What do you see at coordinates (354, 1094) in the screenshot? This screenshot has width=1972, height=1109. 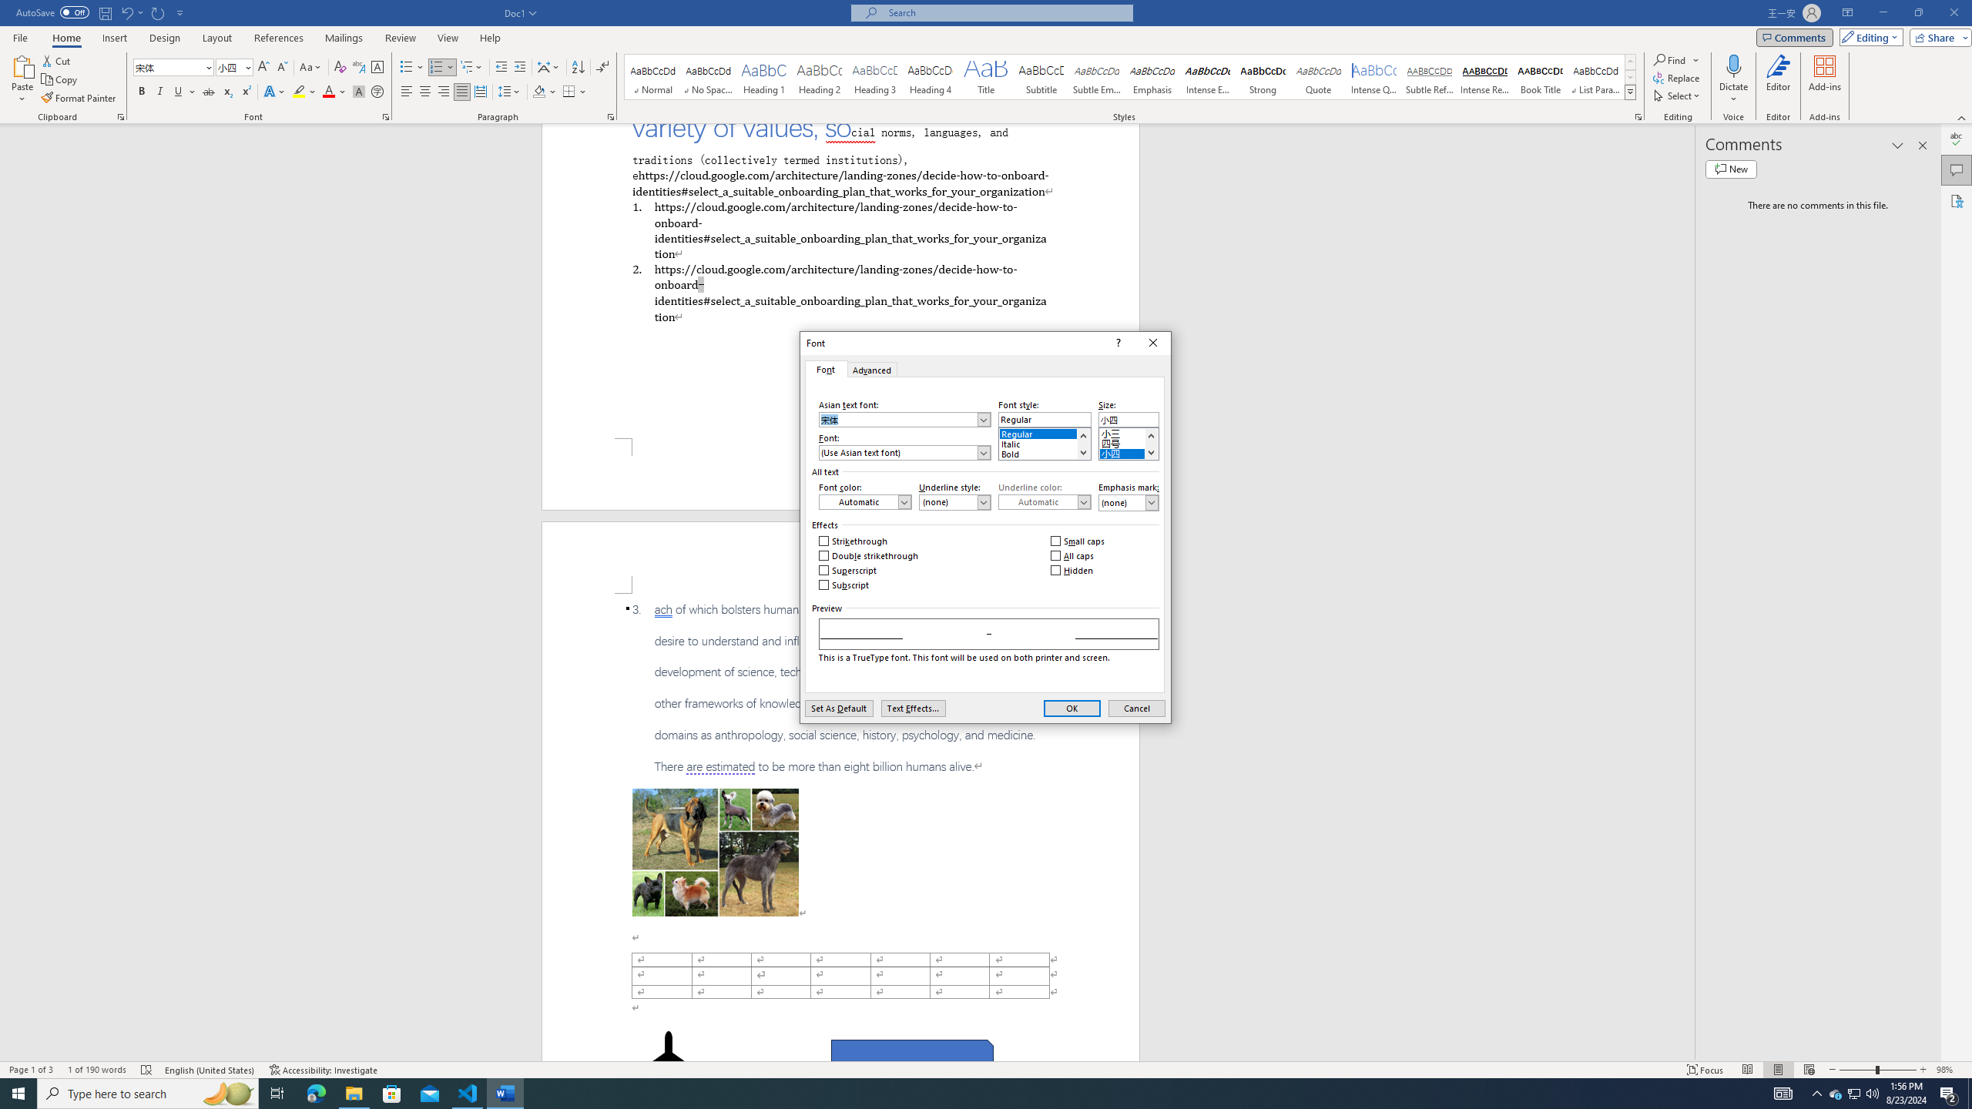 I see `File Explorer - 1 running window` at bounding box center [354, 1094].